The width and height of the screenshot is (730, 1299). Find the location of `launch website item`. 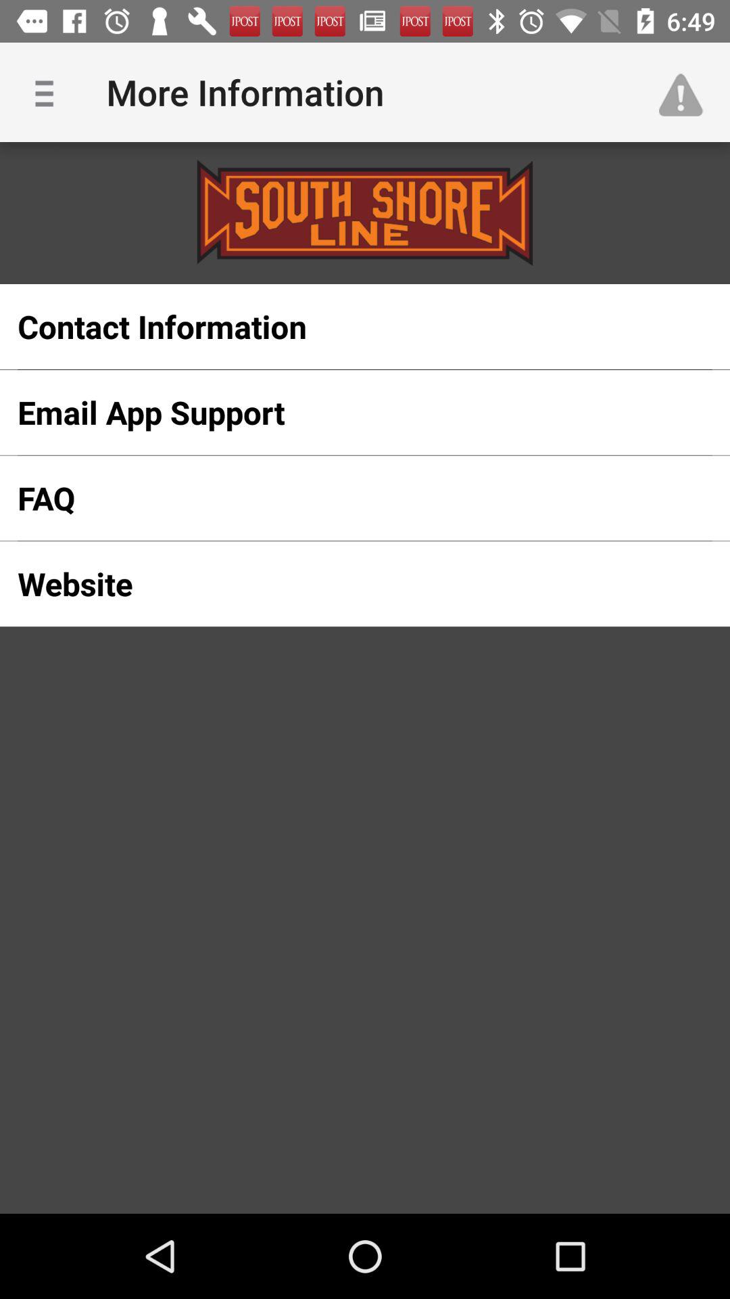

launch website item is located at coordinates (343, 584).